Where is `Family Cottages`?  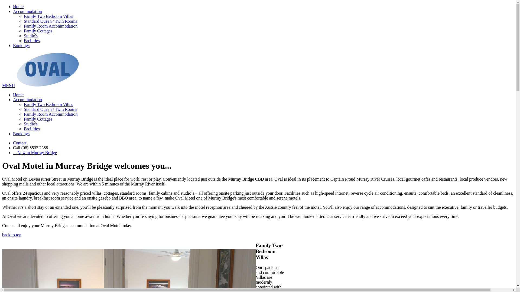
Family Cottages is located at coordinates (38, 31).